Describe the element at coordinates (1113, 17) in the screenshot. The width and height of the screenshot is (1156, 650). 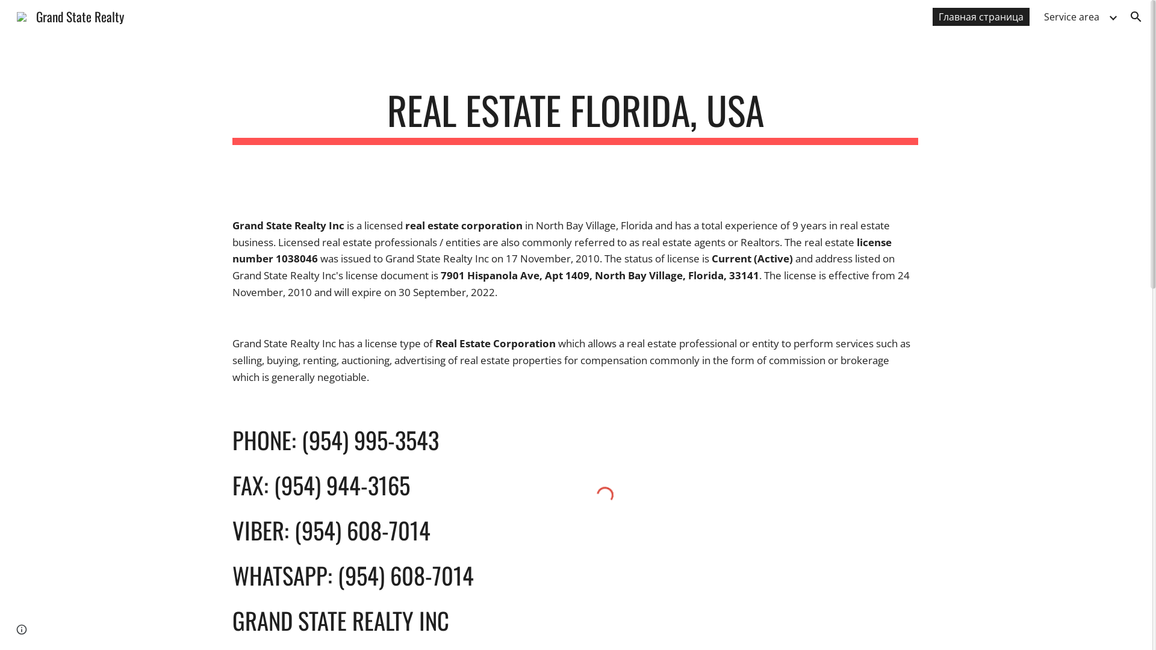
I see `Expand/Collapse` at that location.